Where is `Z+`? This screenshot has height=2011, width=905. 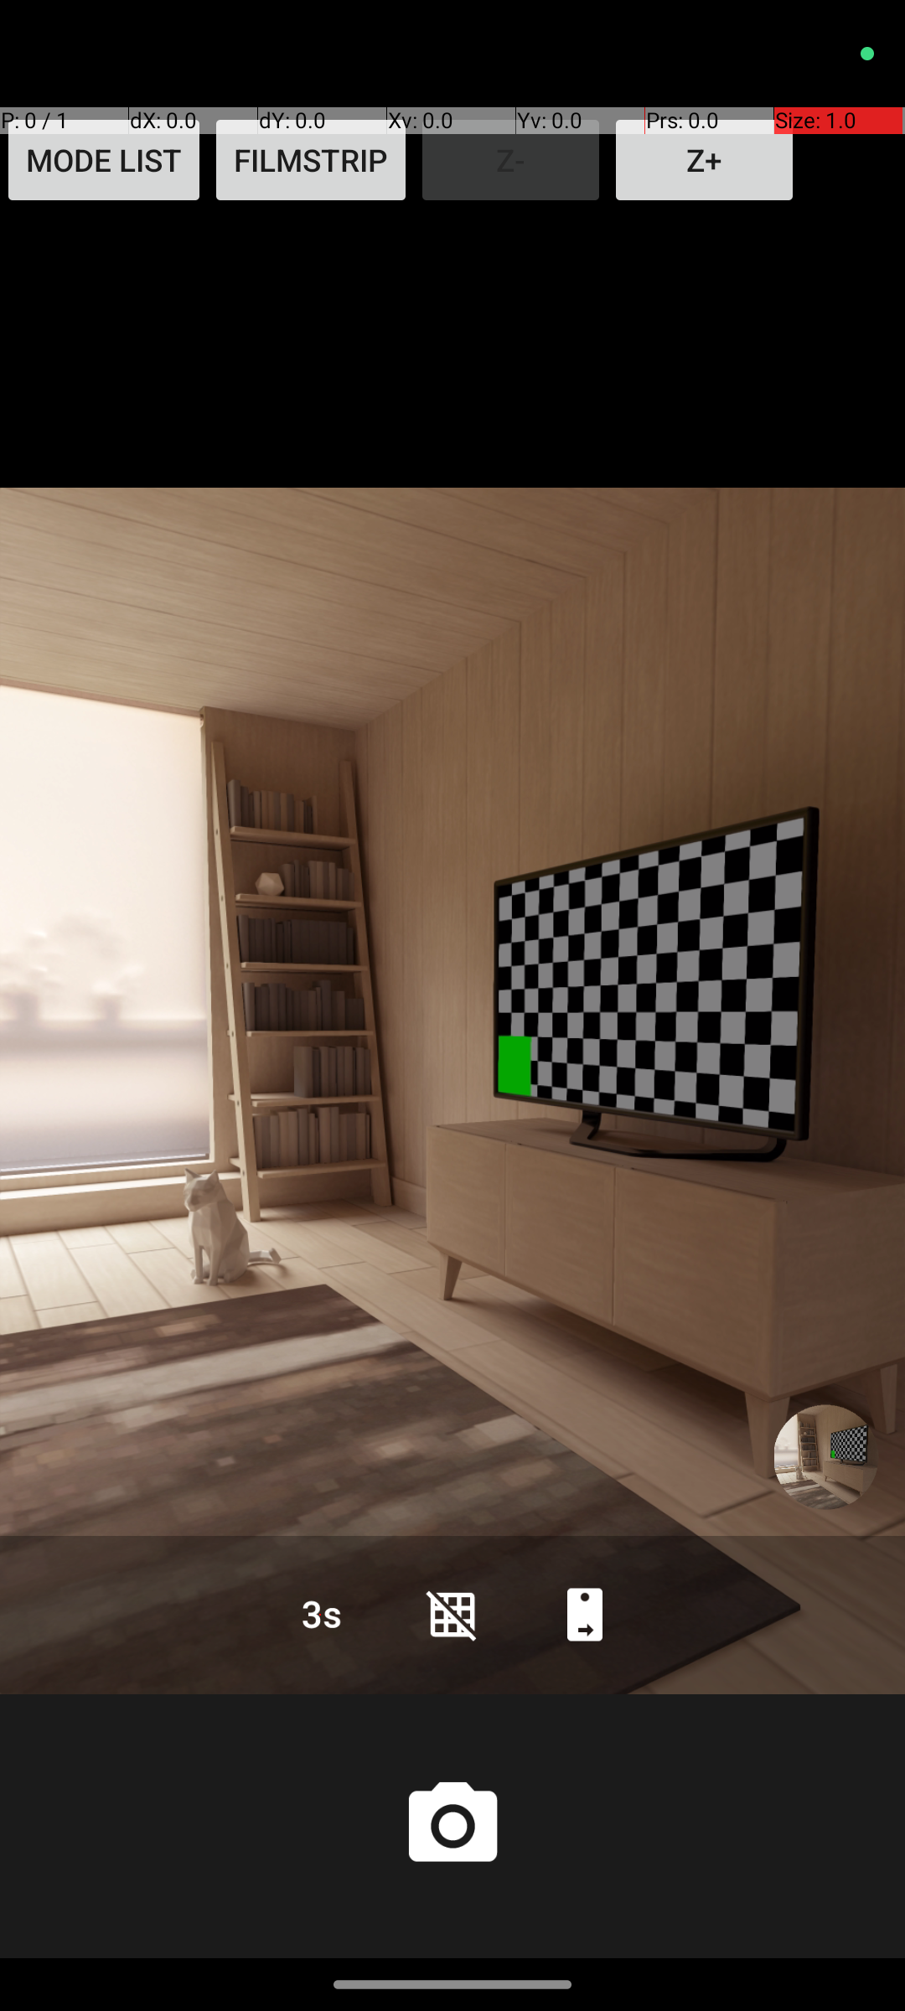
Z+ is located at coordinates (704, 160).